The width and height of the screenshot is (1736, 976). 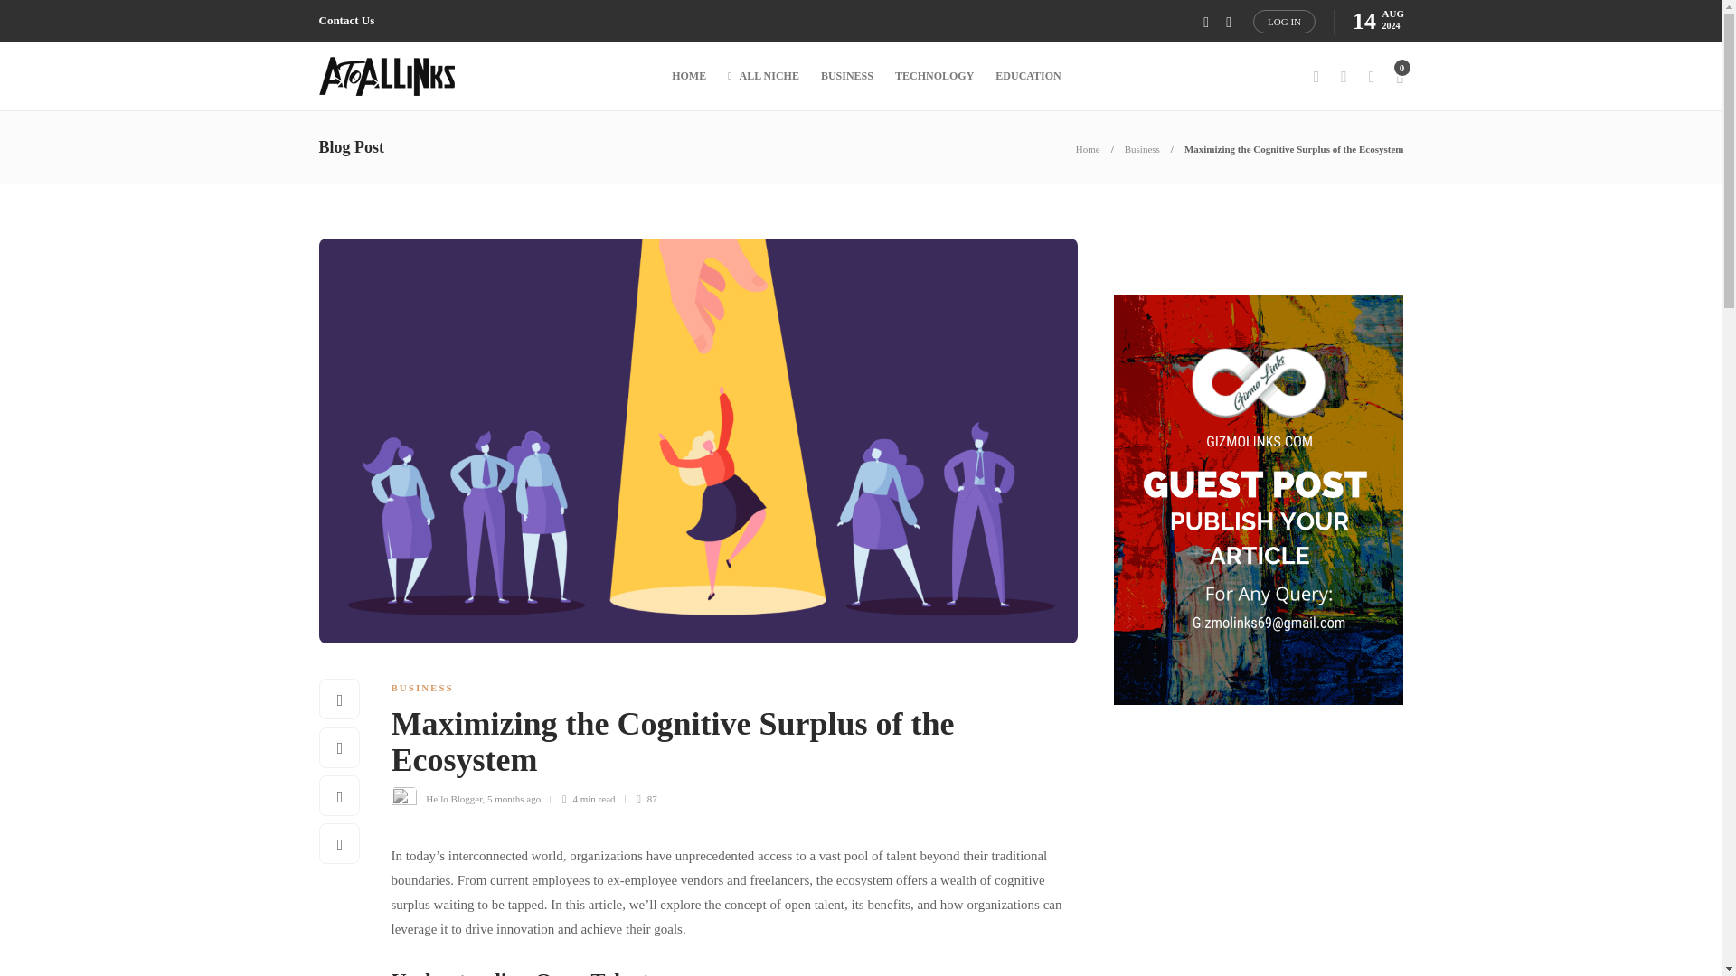 What do you see at coordinates (720, 746) in the screenshot?
I see `Maximizing the Cognitive Surplus of the Ecosystem ` at bounding box center [720, 746].